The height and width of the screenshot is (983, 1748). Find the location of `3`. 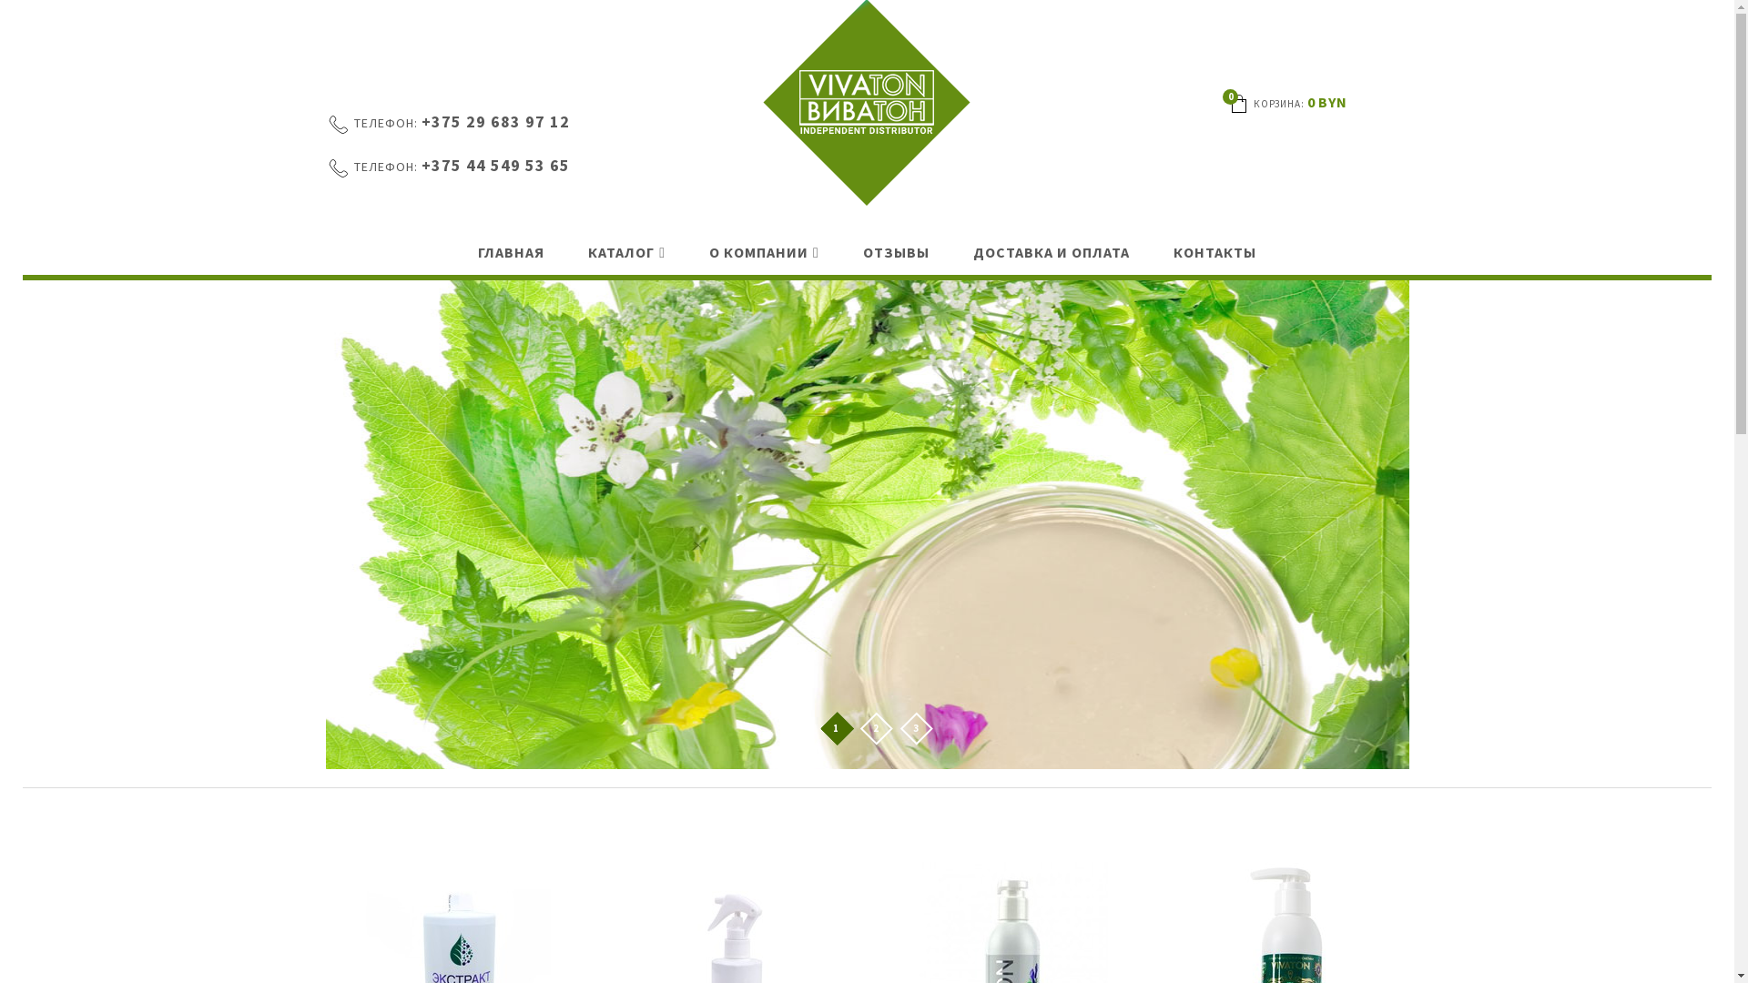

3 is located at coordinates (916, 730).